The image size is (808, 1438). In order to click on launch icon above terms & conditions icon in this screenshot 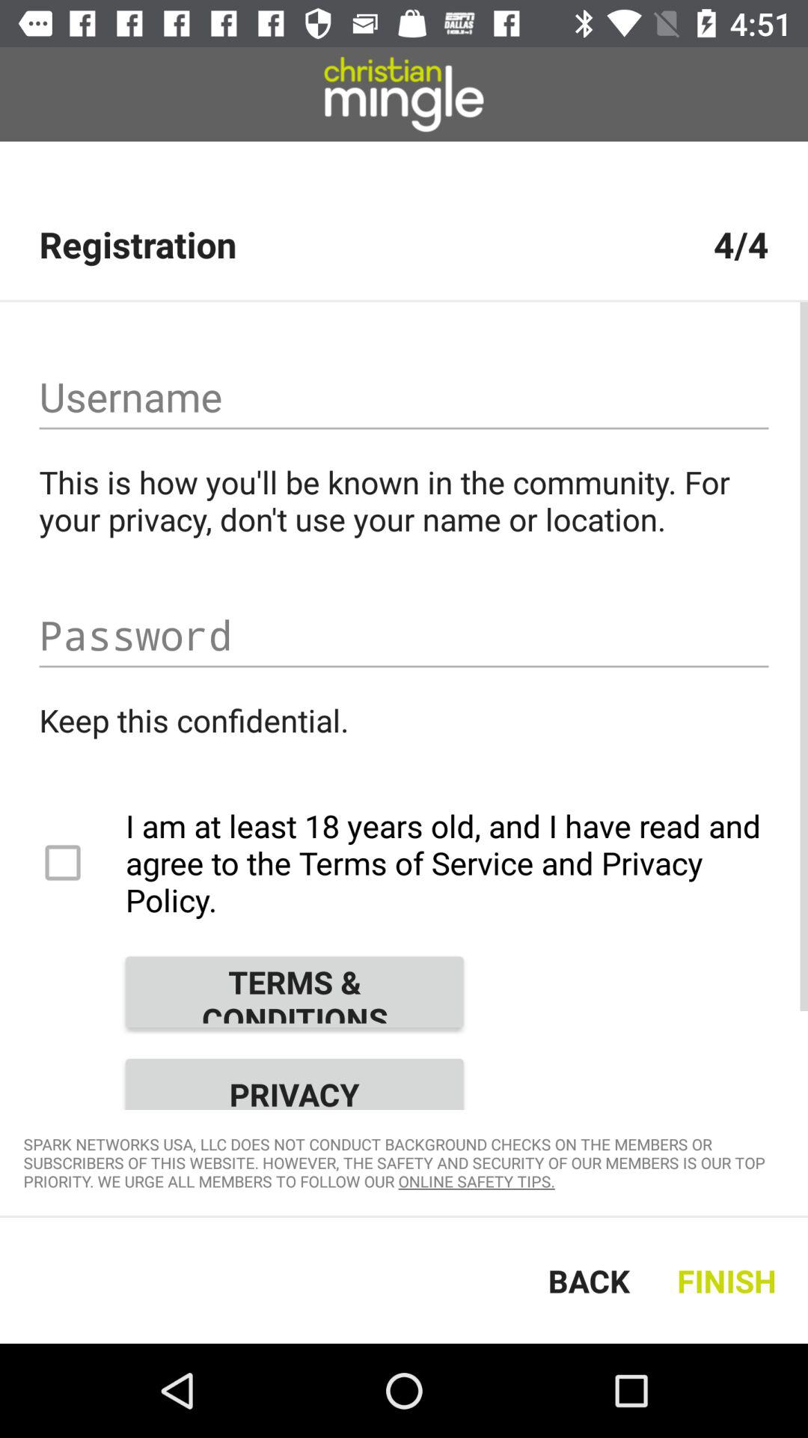, I will do `click(404, 863)`.